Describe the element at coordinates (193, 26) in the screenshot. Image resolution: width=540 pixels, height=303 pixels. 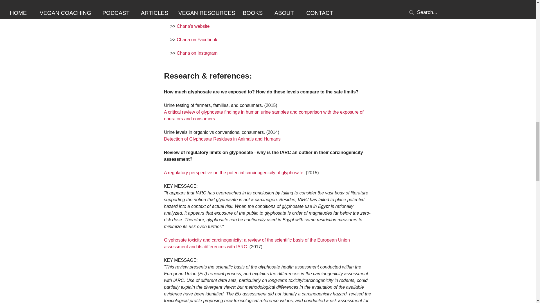
I see `Chana's website` at that location.